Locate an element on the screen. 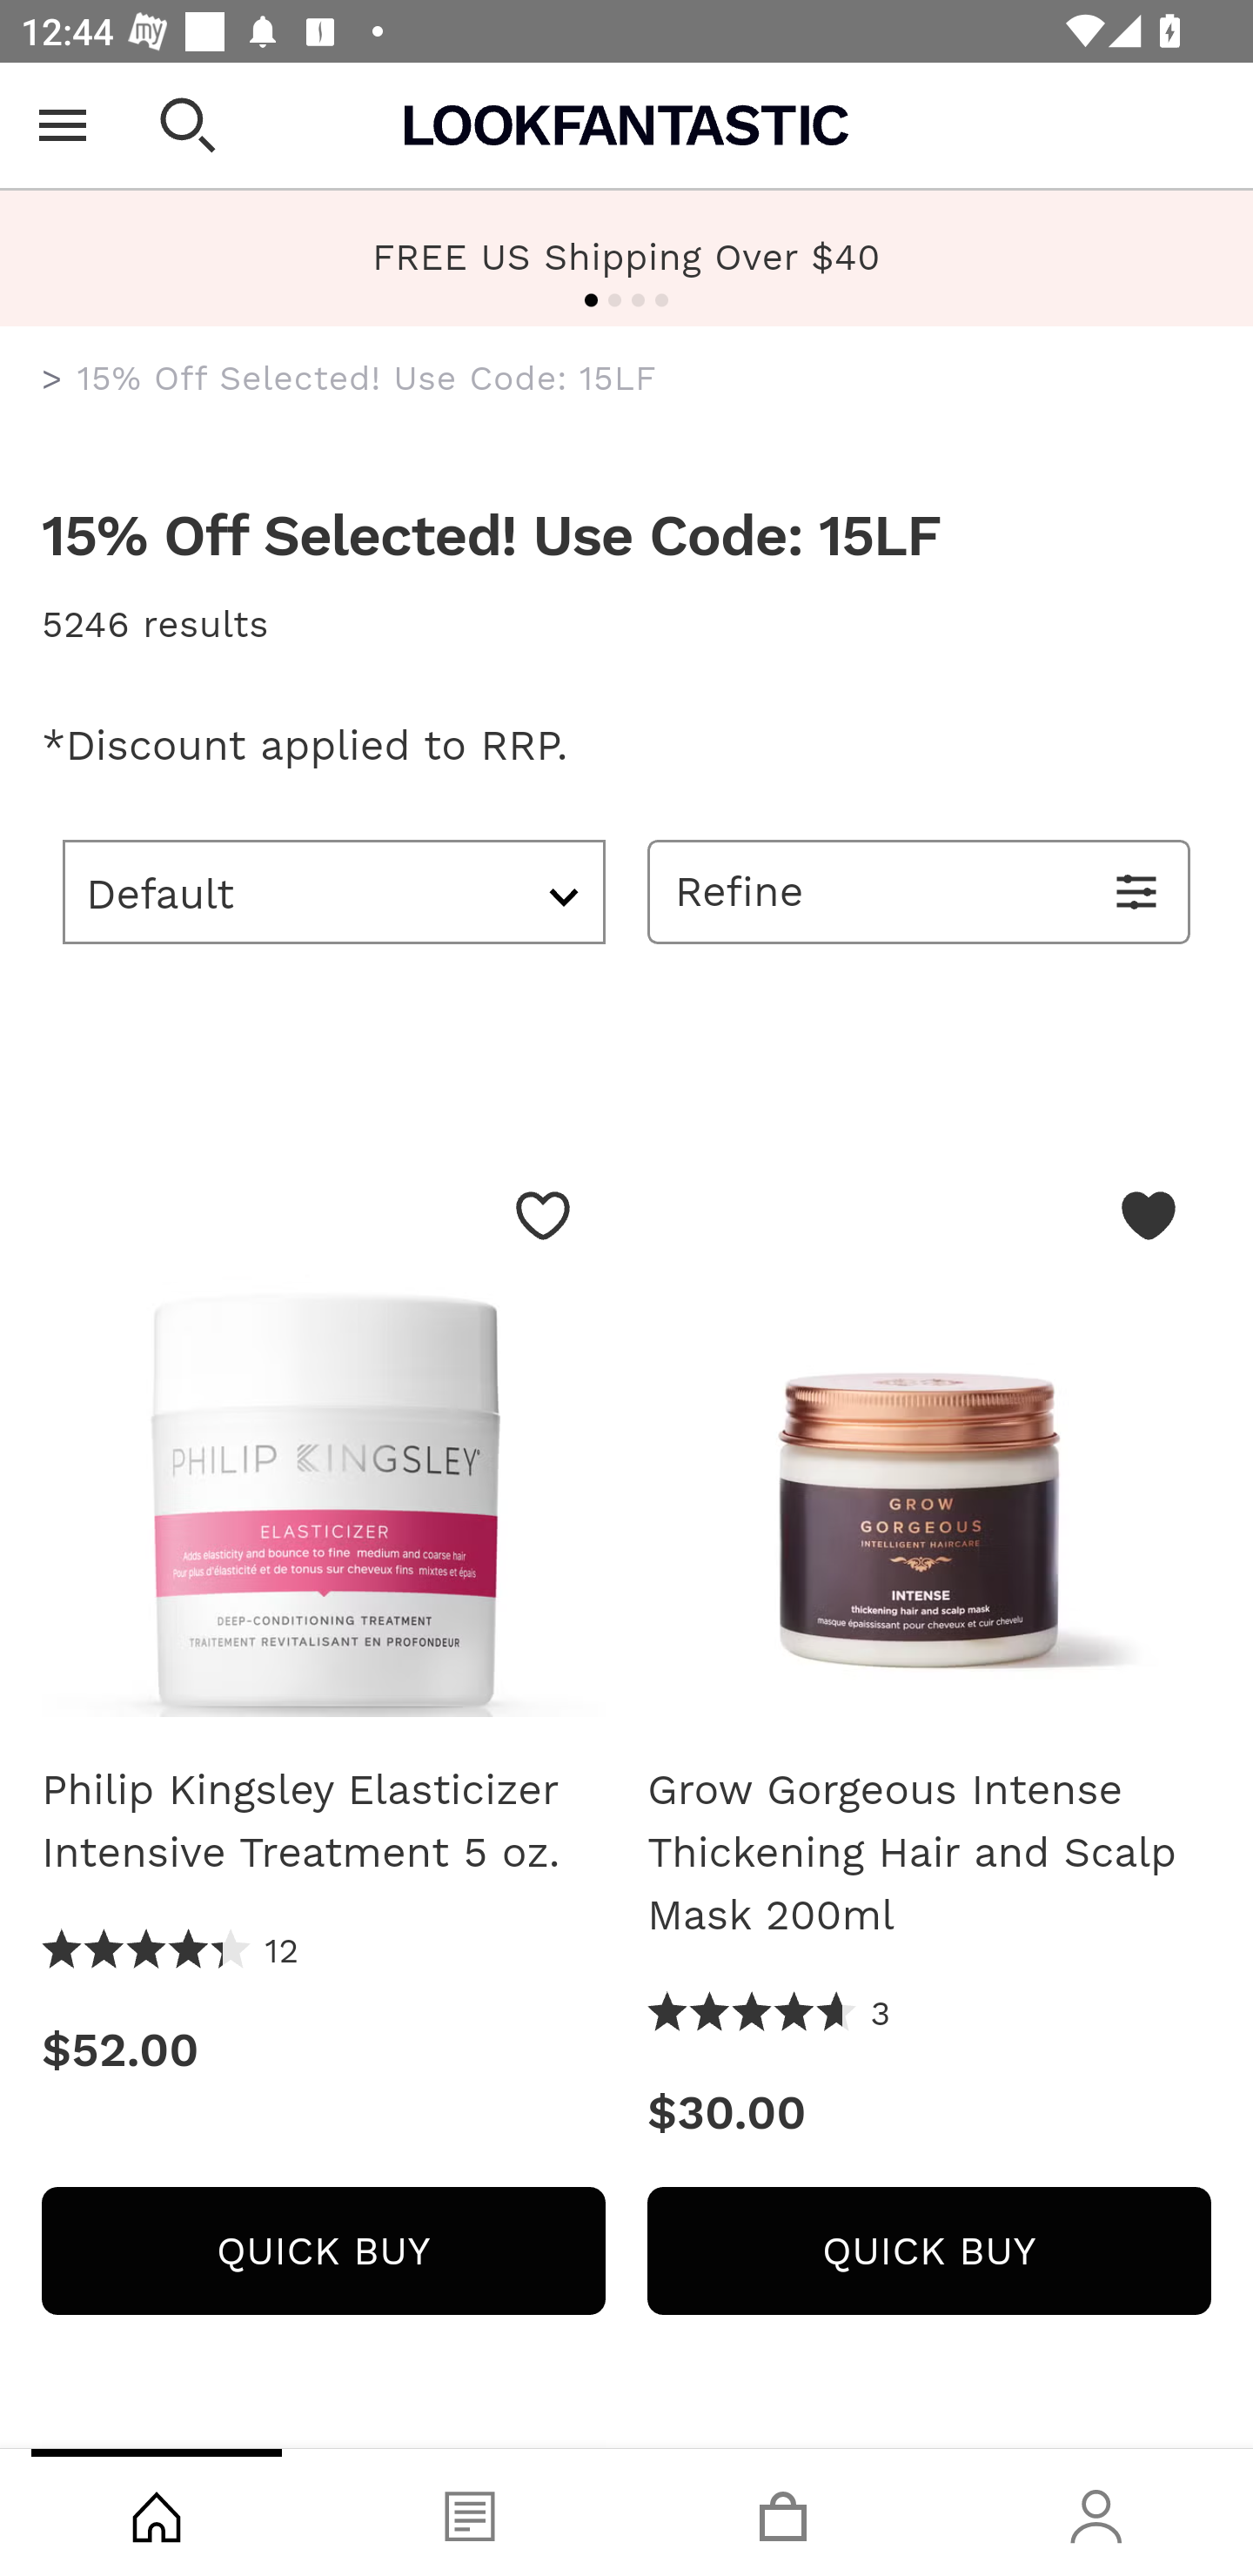 The height and width of the screenshot is (2576, 1253). Price: $52.00 is located at coordinates (323, 2050).